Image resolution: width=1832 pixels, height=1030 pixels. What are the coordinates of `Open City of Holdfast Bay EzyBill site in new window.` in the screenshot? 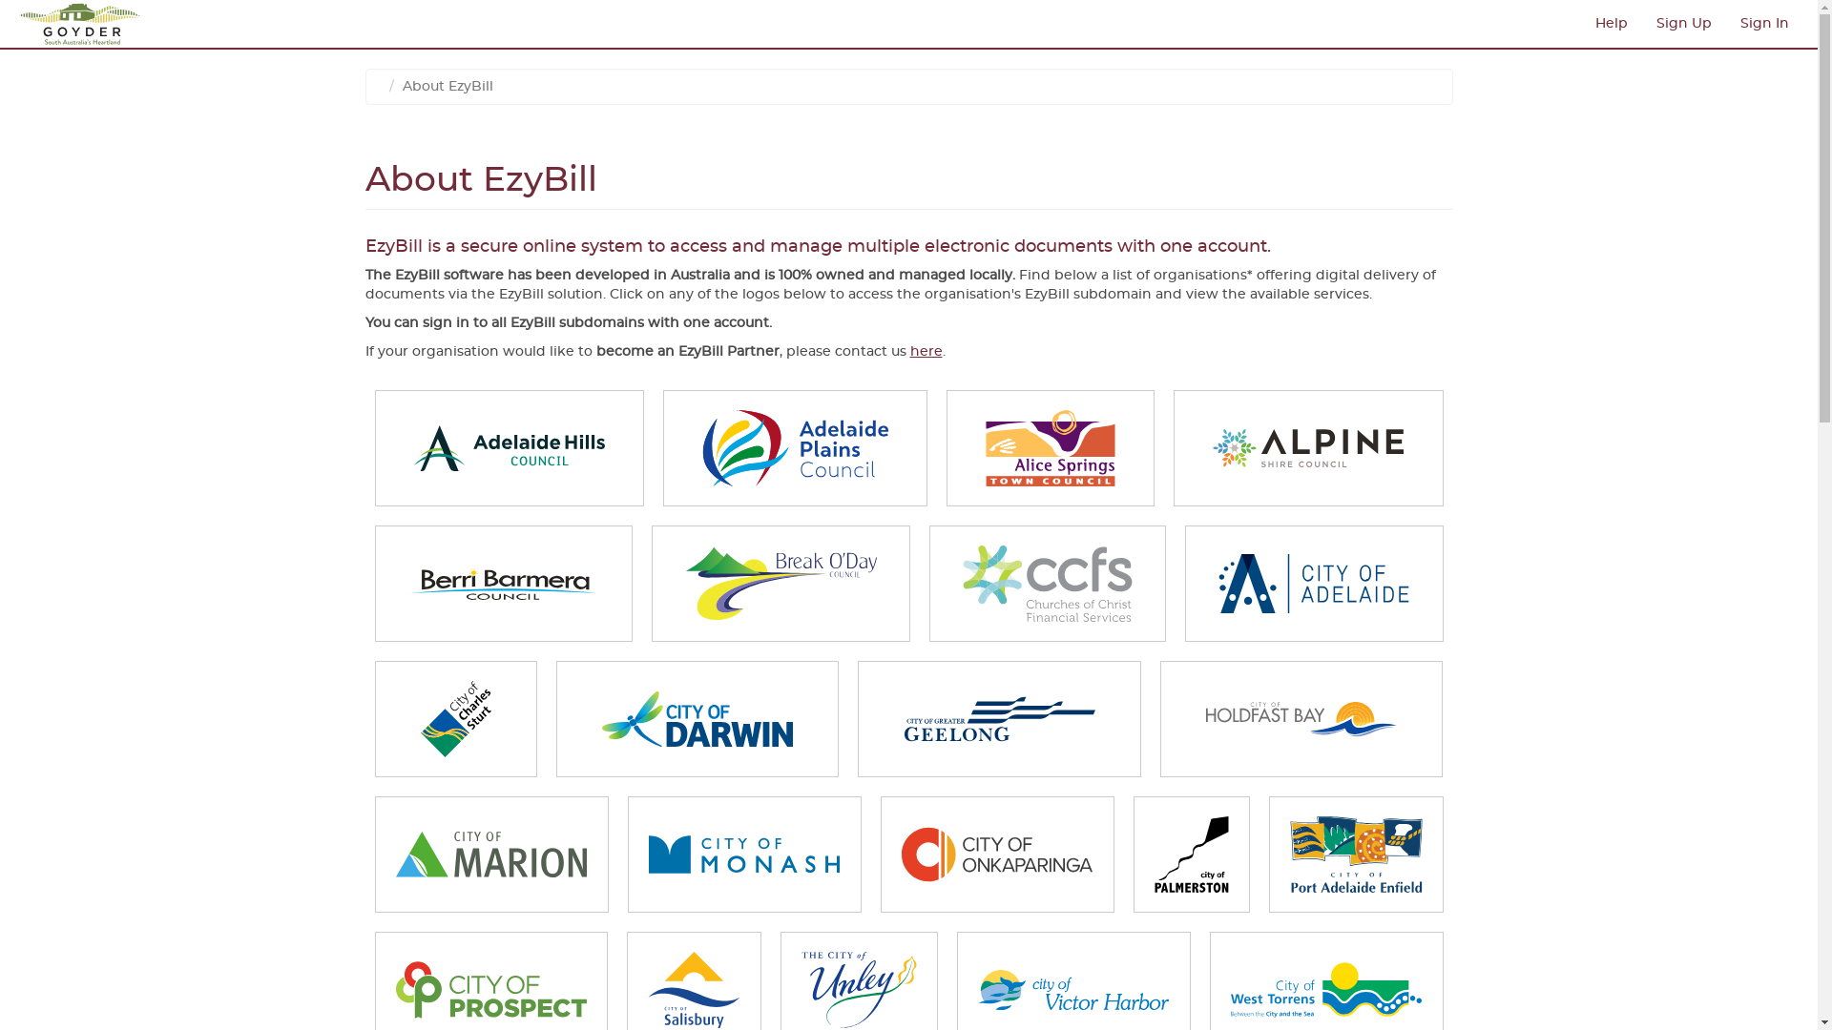 It's located at (1301, 719).